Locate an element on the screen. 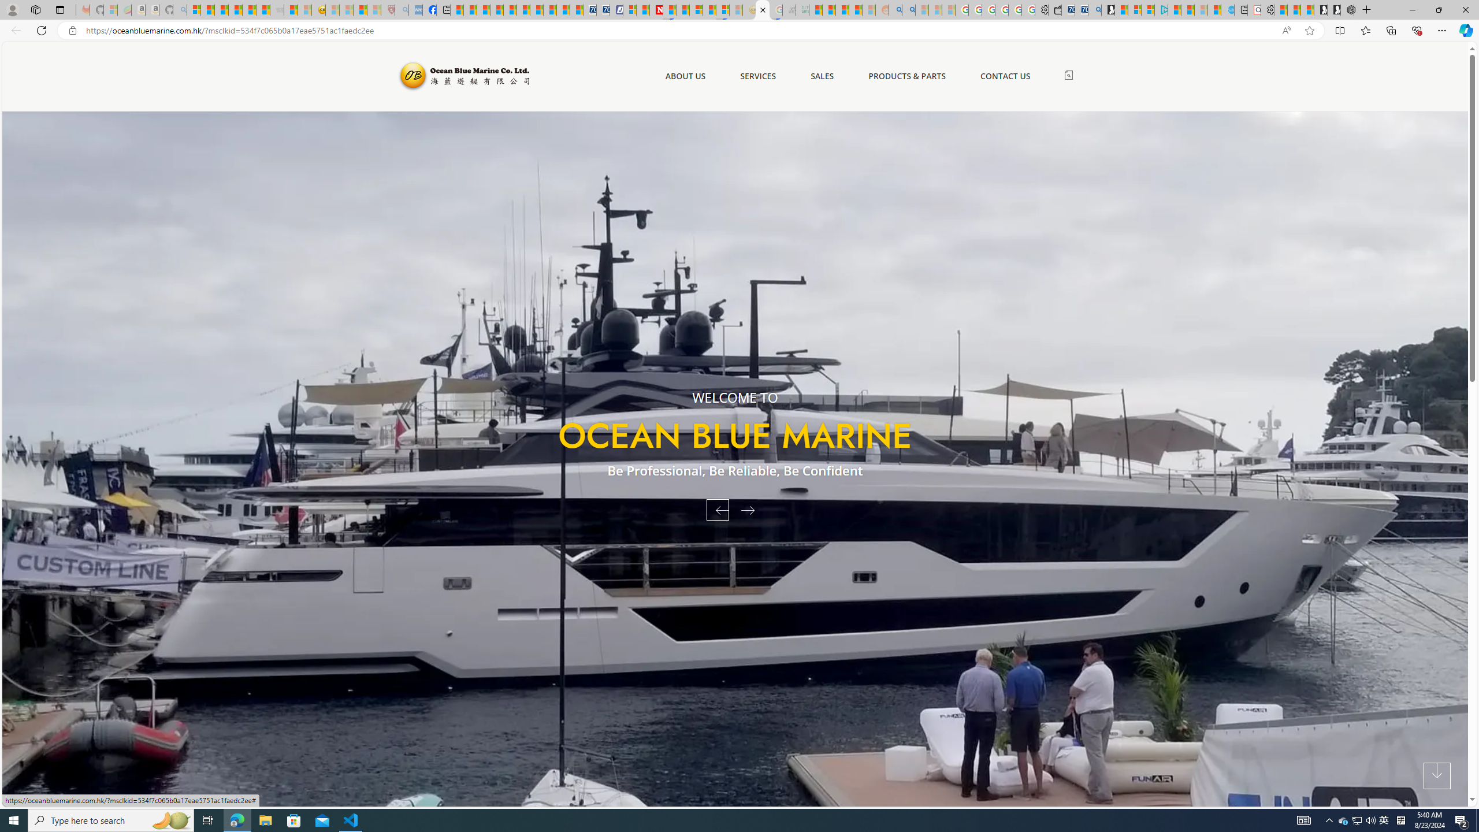 This screenshot has width=1479, height=832. PRODUCTS & PARTS is located at coordinates (906, 76).